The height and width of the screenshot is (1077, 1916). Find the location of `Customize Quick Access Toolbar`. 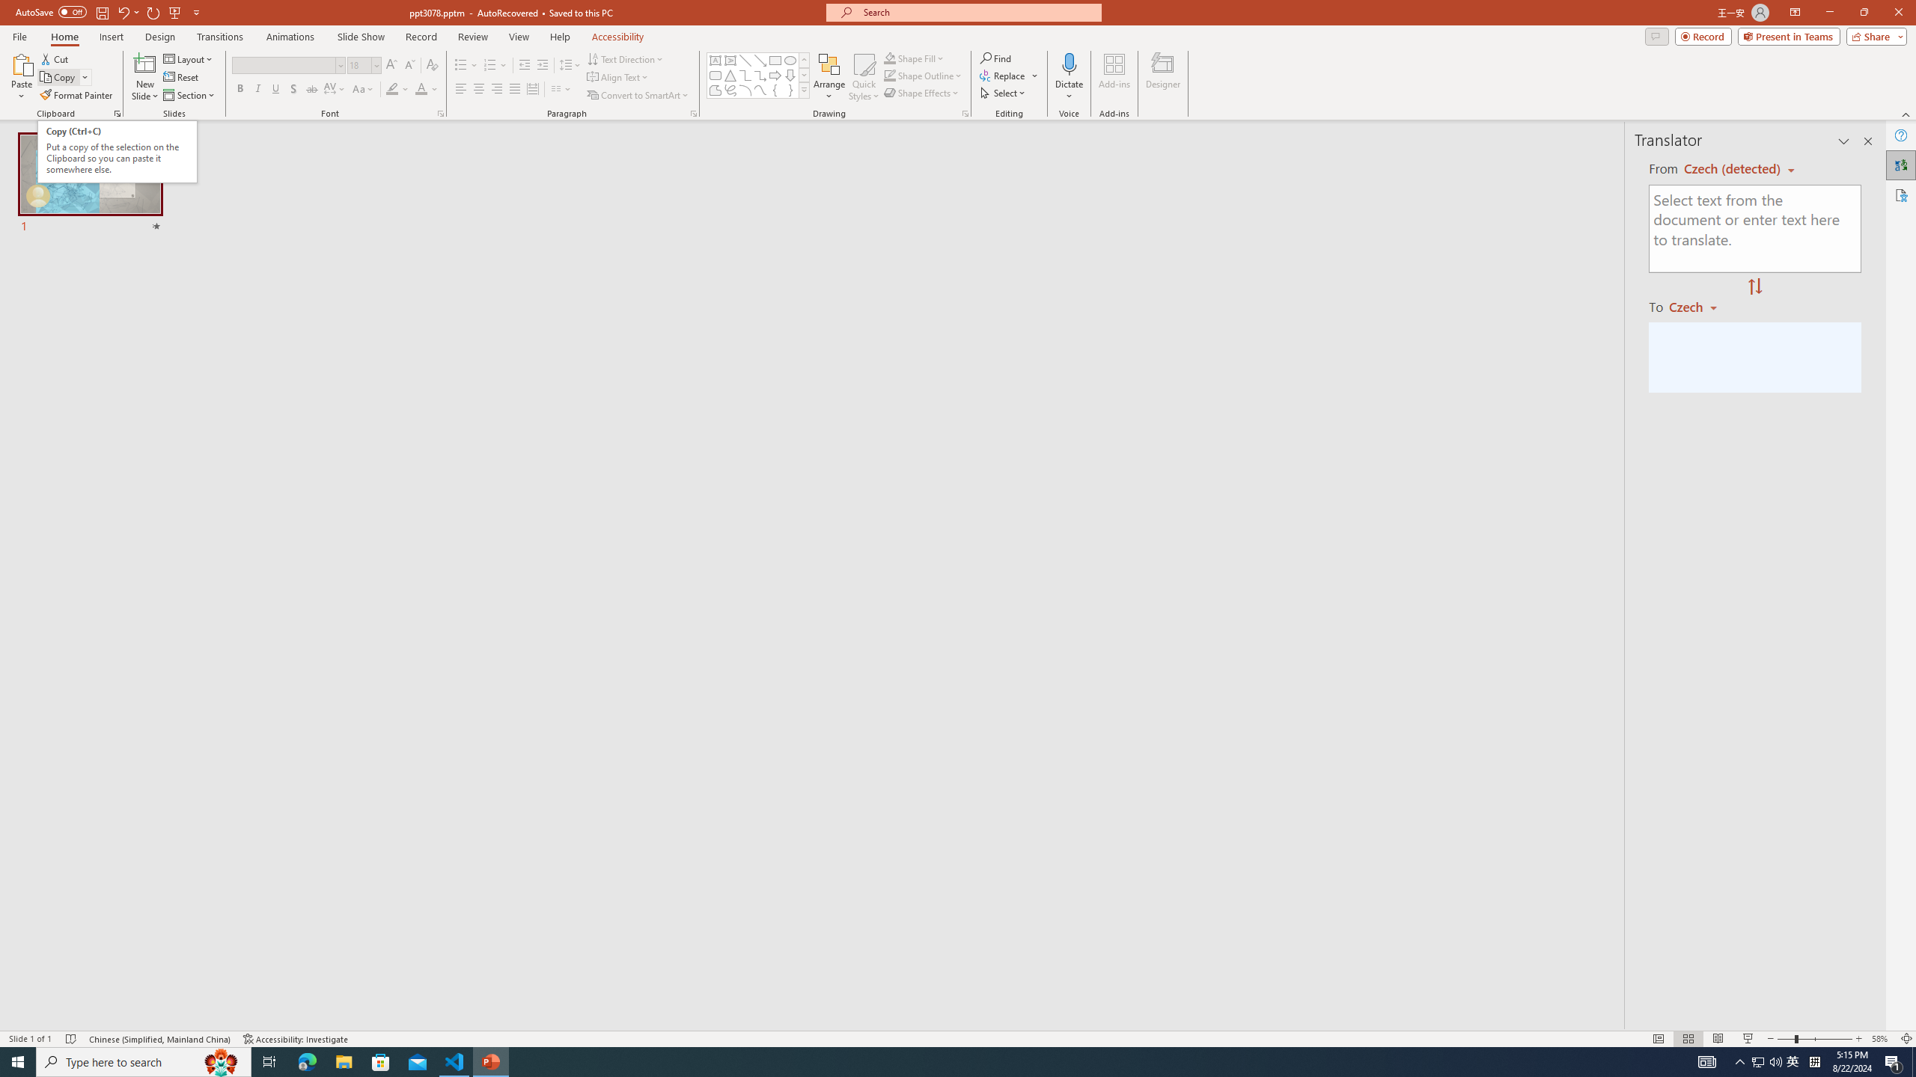

Customize Quick Access Toolbar is located at coordinates (196, 12).